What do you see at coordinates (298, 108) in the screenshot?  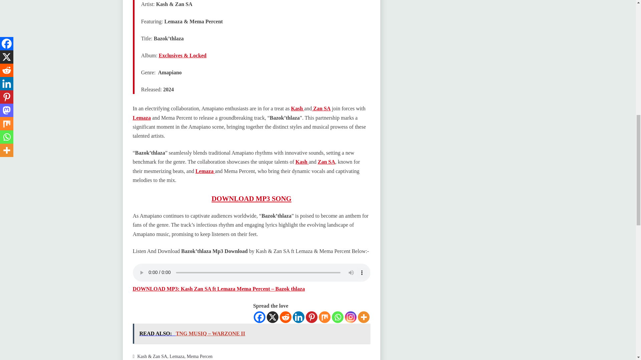 I see `Kash` at bounding box center [298, 108].